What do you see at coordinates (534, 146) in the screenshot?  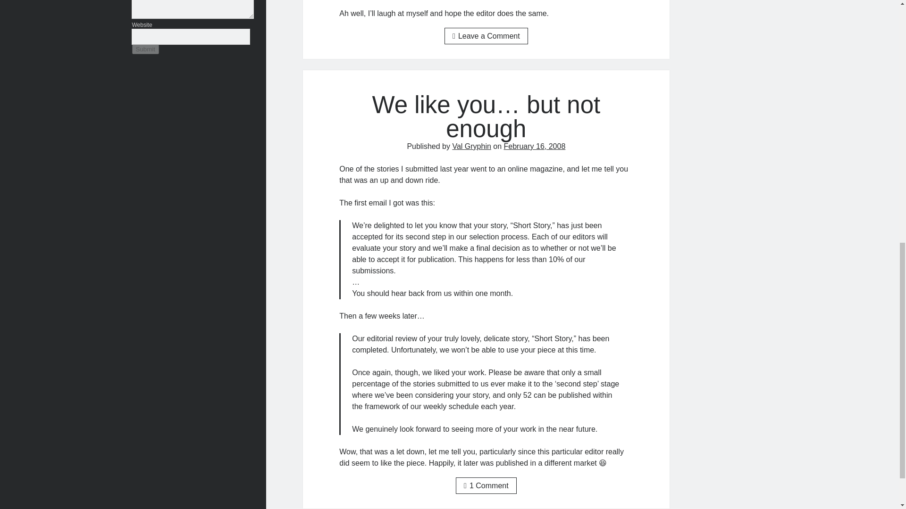 I see `February 16, 2008` at bounding box center [534, 146].